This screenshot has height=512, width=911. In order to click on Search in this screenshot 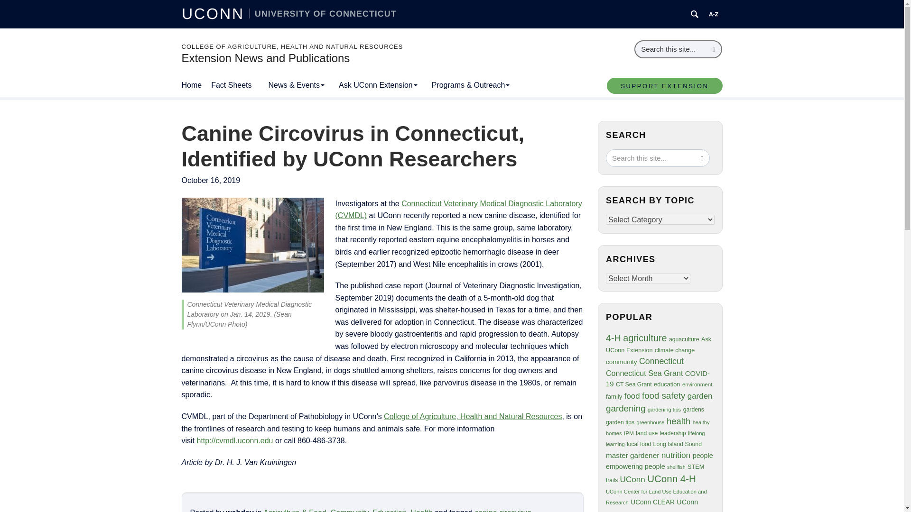, I will do `click(714, 49)`.